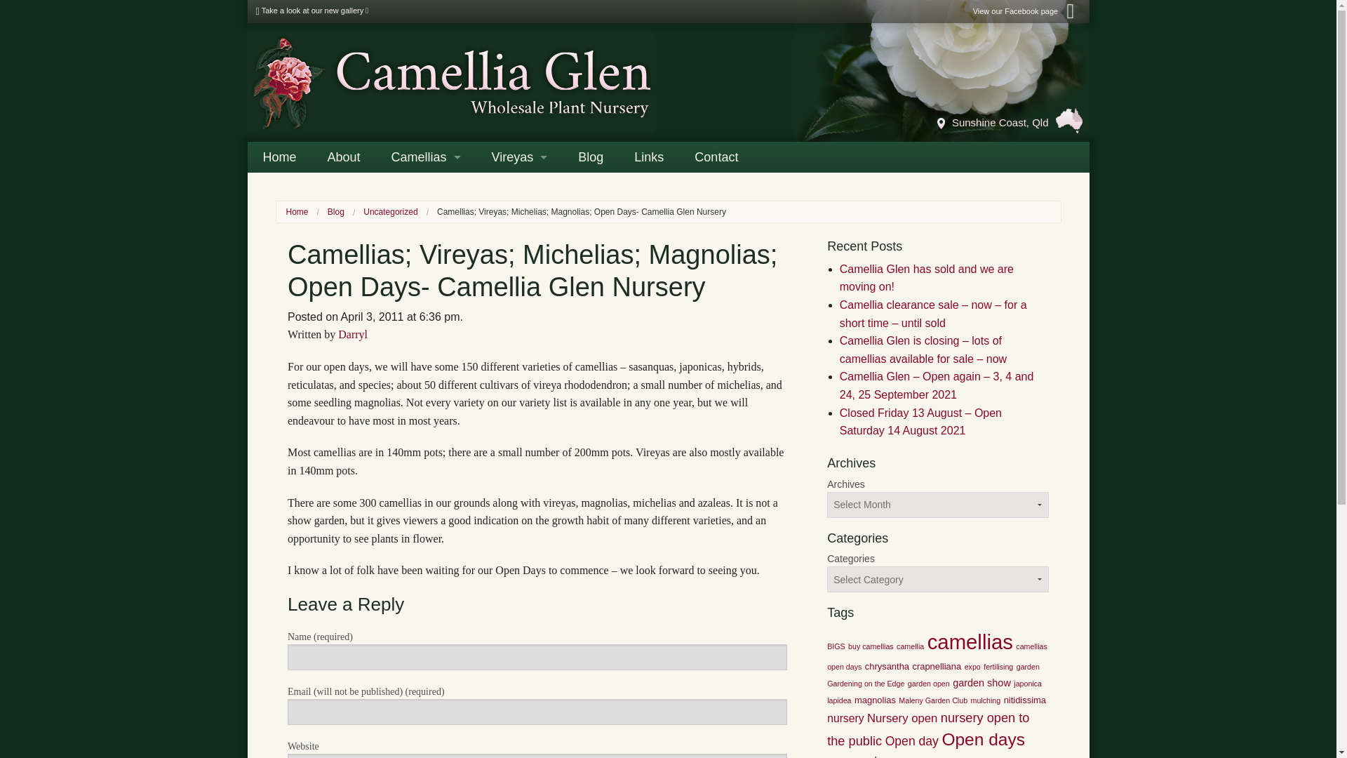 Image resolution: width=1347 pixels, height=758 pixels. Describe the element at coordinates (297, 211) in the screenshot. I see `Home` at that location.